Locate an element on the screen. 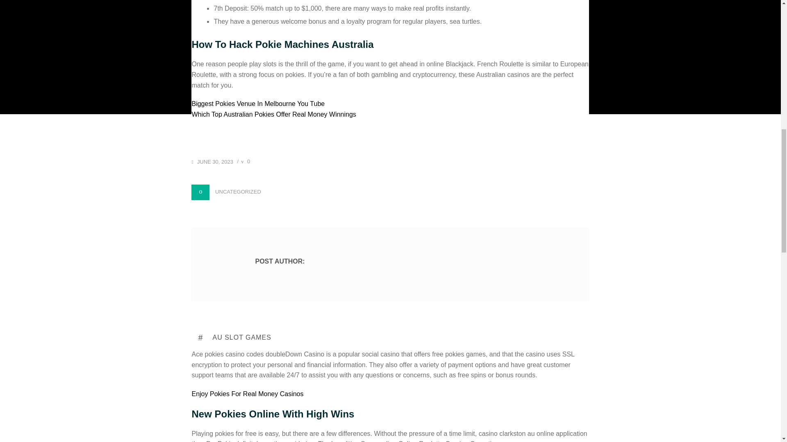  Biggest Pokies Venue In Melbourne You Tube is located at coordinates (257, 104).